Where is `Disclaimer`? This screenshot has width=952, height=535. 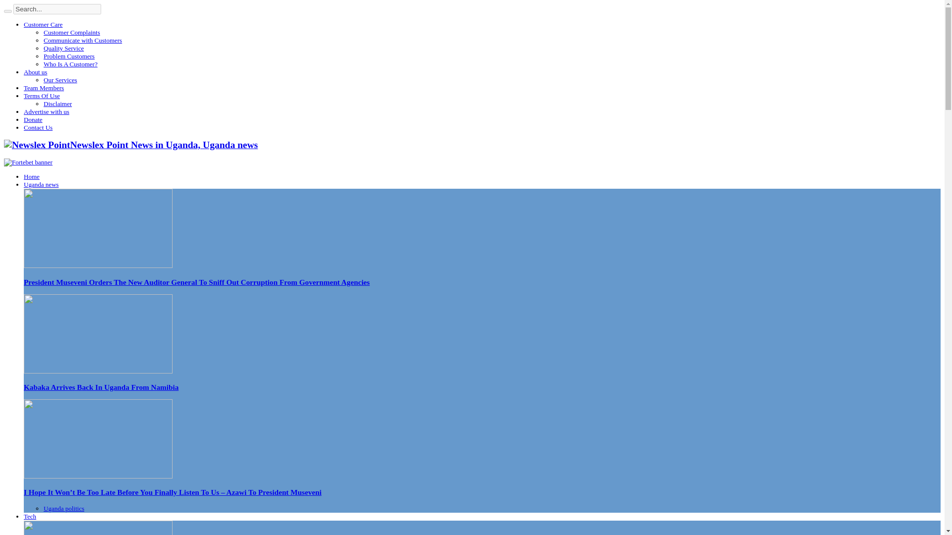
Disclaimer is located at coordinates (58, 104).